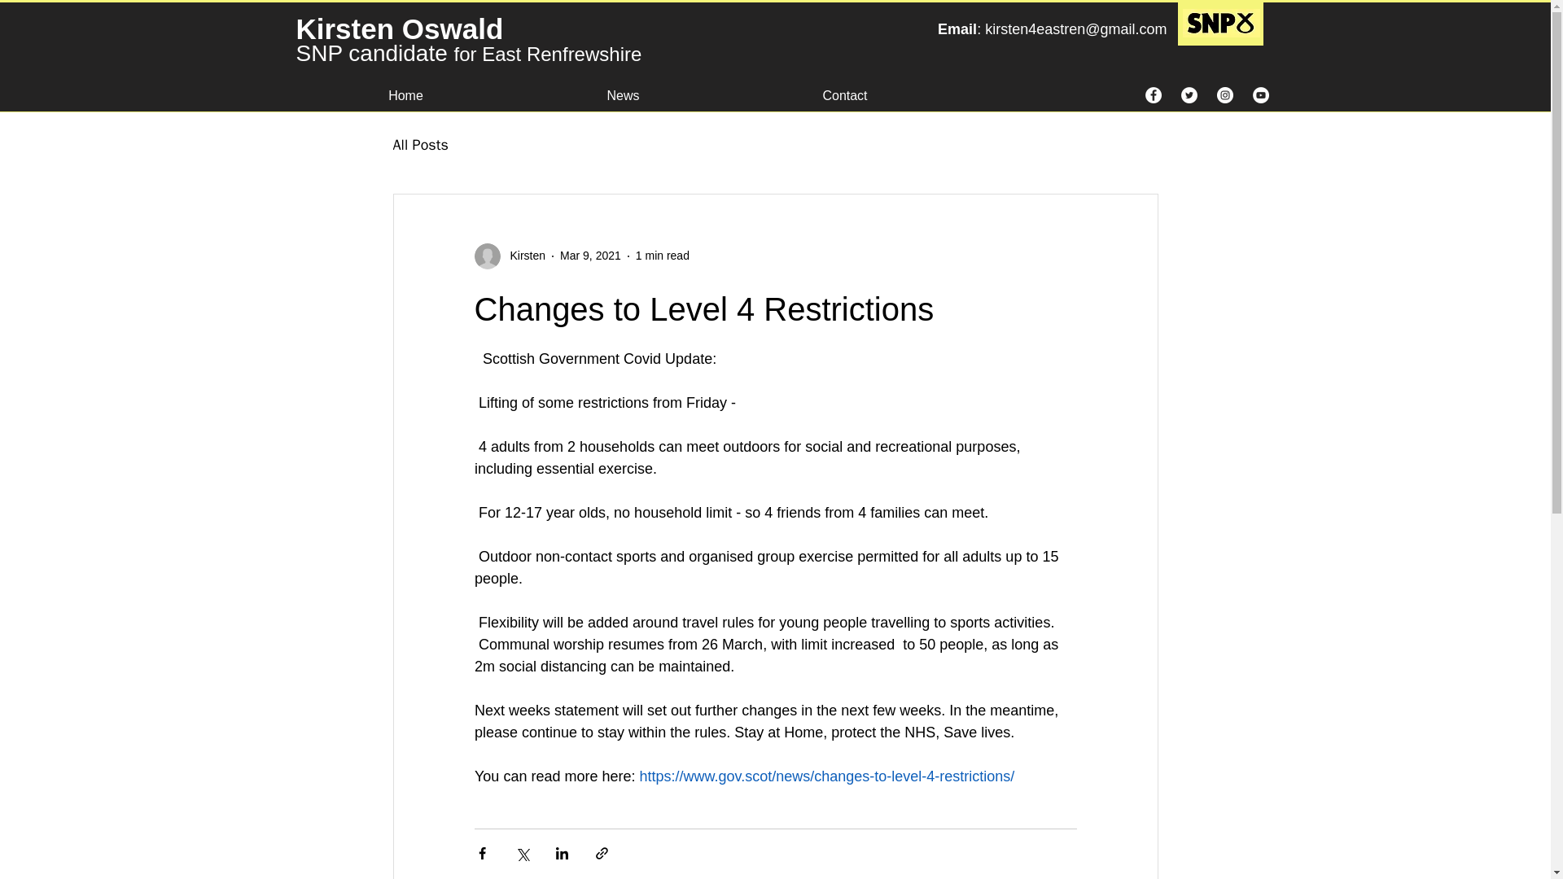 The image size is (1563, 879). Describe the element at coordinates (419, 145) in the screenshot. I see `All Posts` at that location.